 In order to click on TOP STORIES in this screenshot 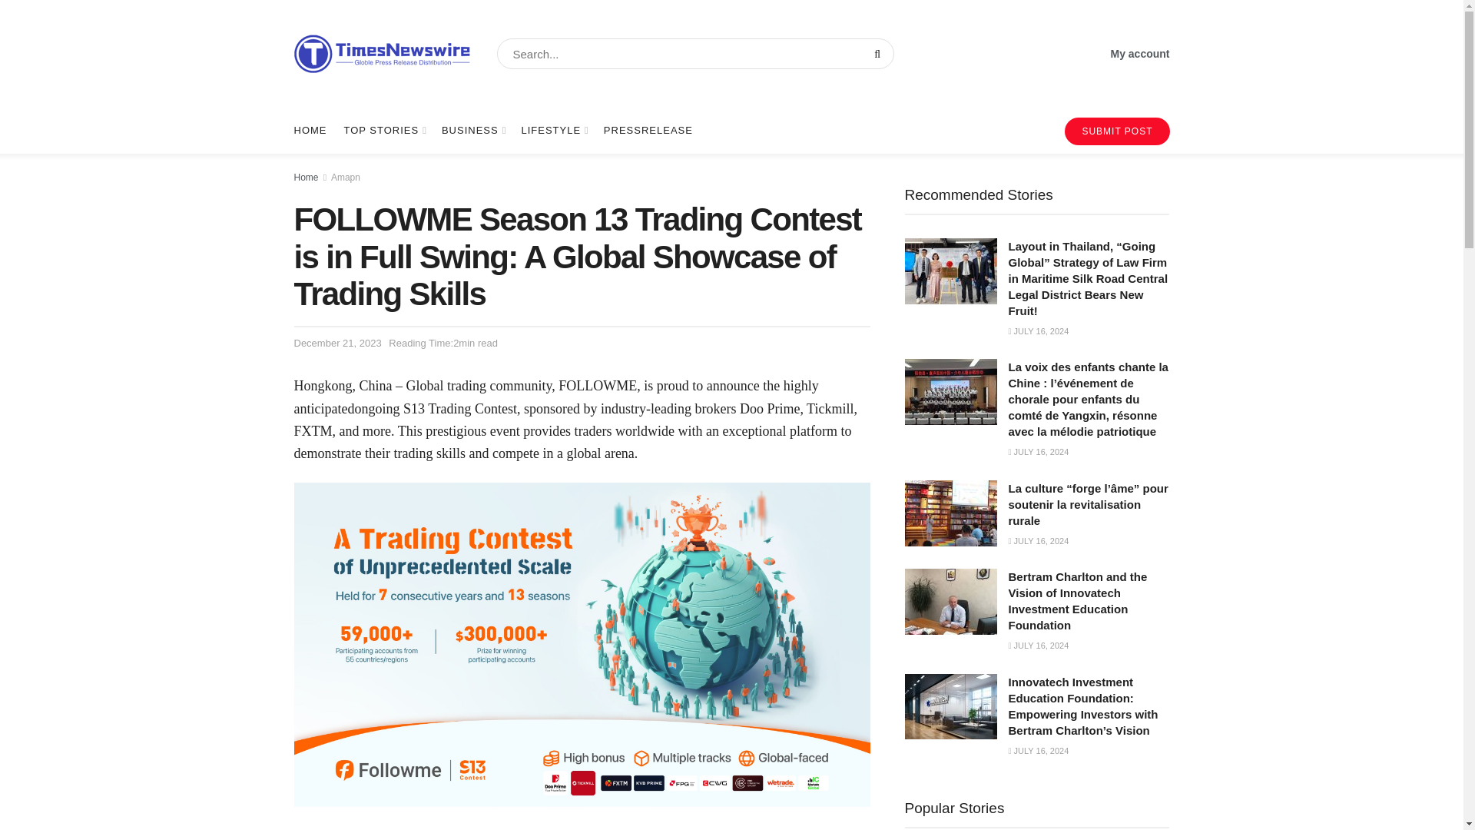, I will do `click(384, 131)`.